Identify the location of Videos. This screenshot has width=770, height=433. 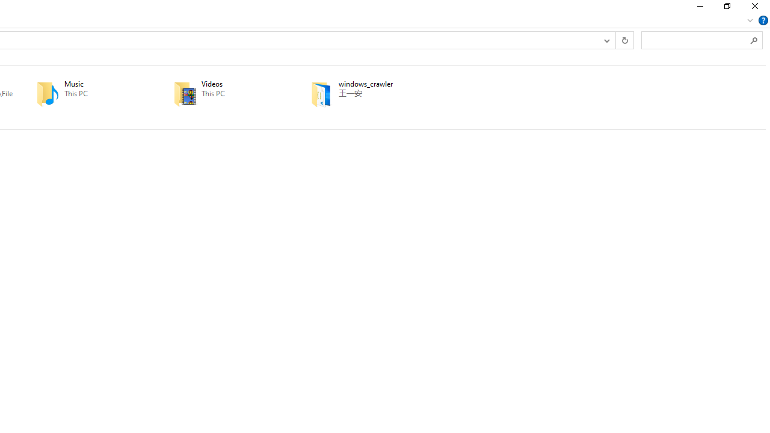
(225, 94).